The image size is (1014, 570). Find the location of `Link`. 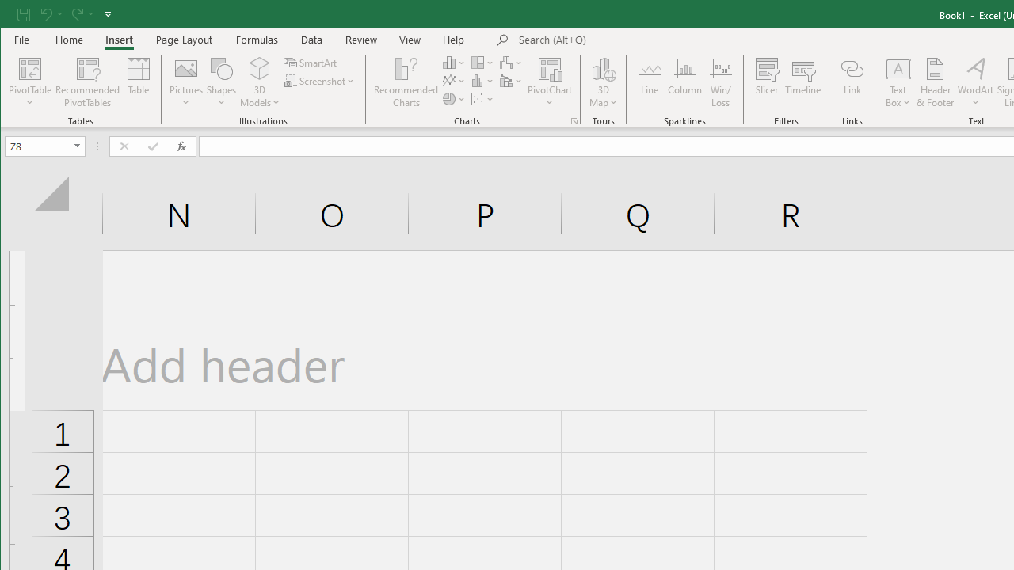

Link is located at coordinates (852, 82).